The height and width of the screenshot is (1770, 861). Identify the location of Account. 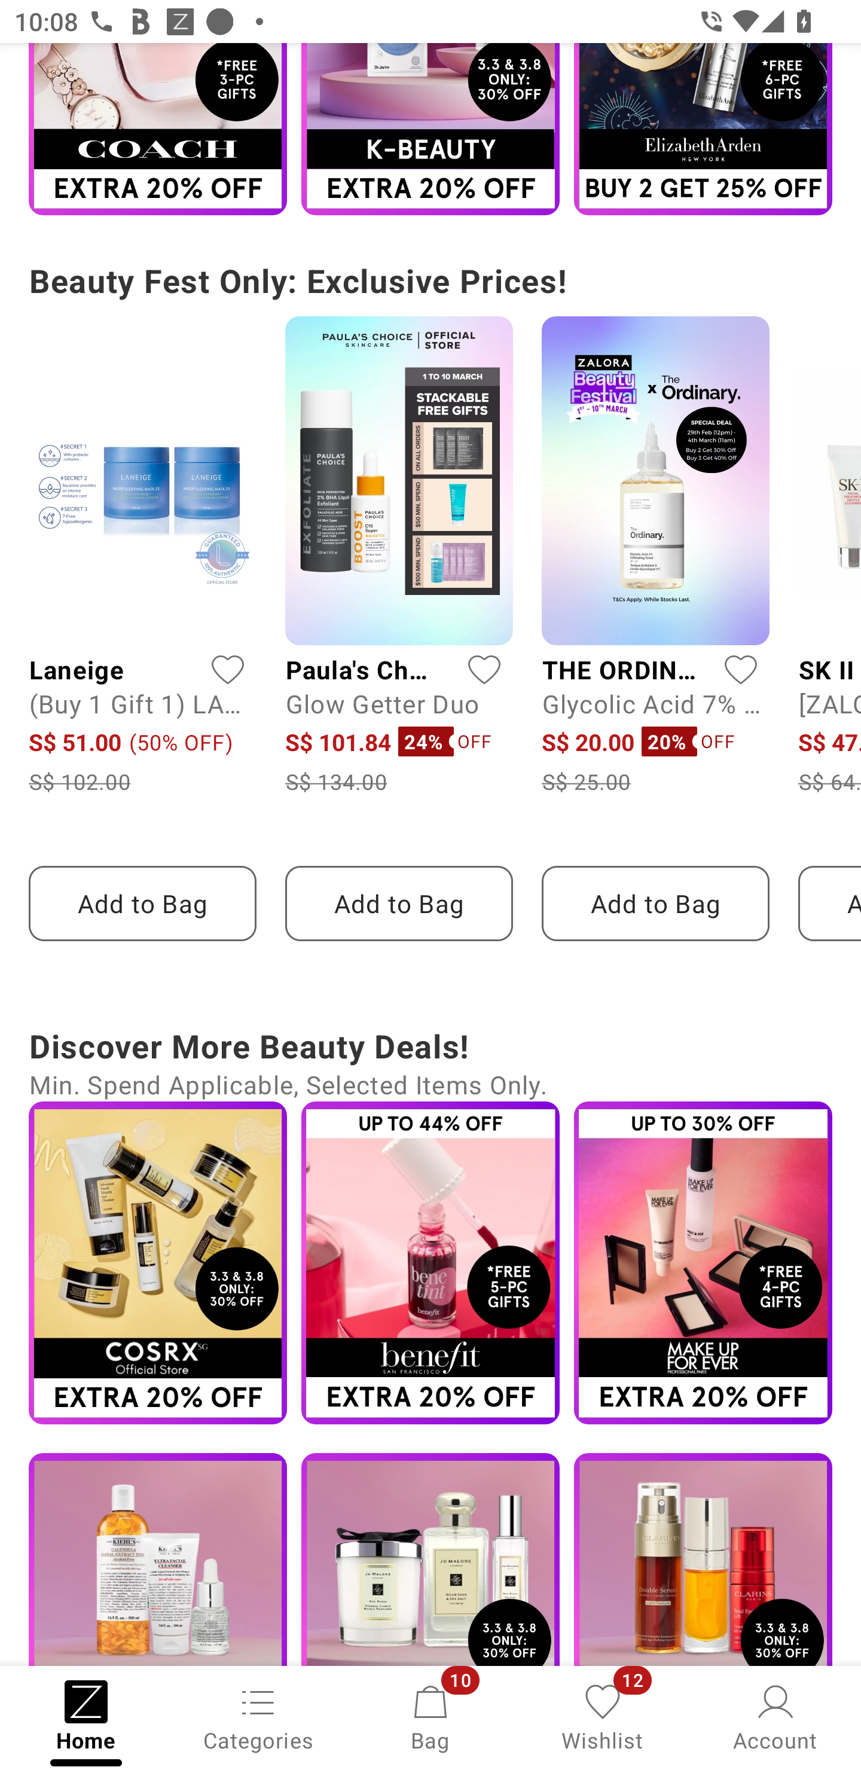
(775, 1716).